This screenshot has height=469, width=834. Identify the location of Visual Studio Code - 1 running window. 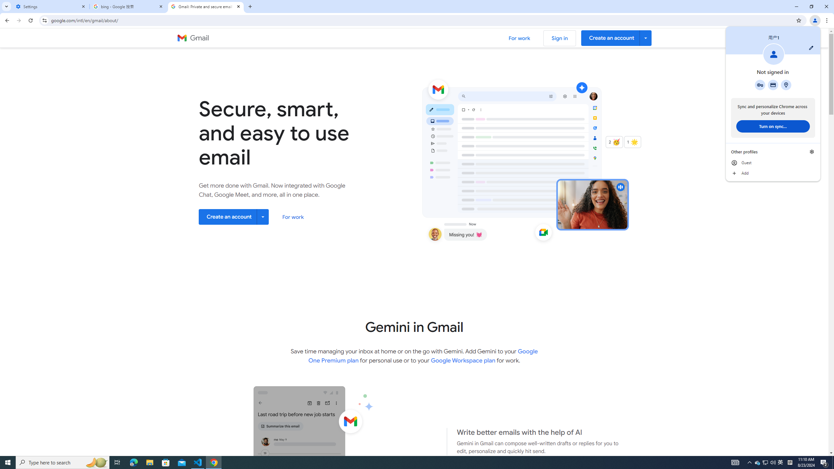
(824, 462).